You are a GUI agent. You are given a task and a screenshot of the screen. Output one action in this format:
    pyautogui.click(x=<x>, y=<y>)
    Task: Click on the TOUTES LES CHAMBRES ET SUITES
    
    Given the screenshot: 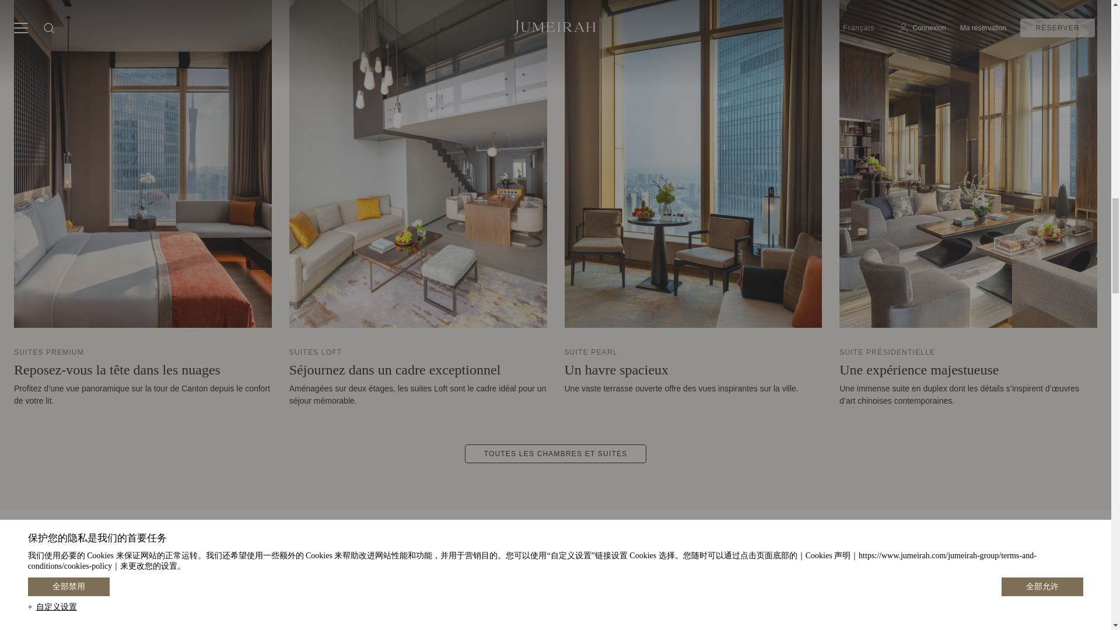 What is the action you would take?
    pyautogui.click(x=555, y=454)
    